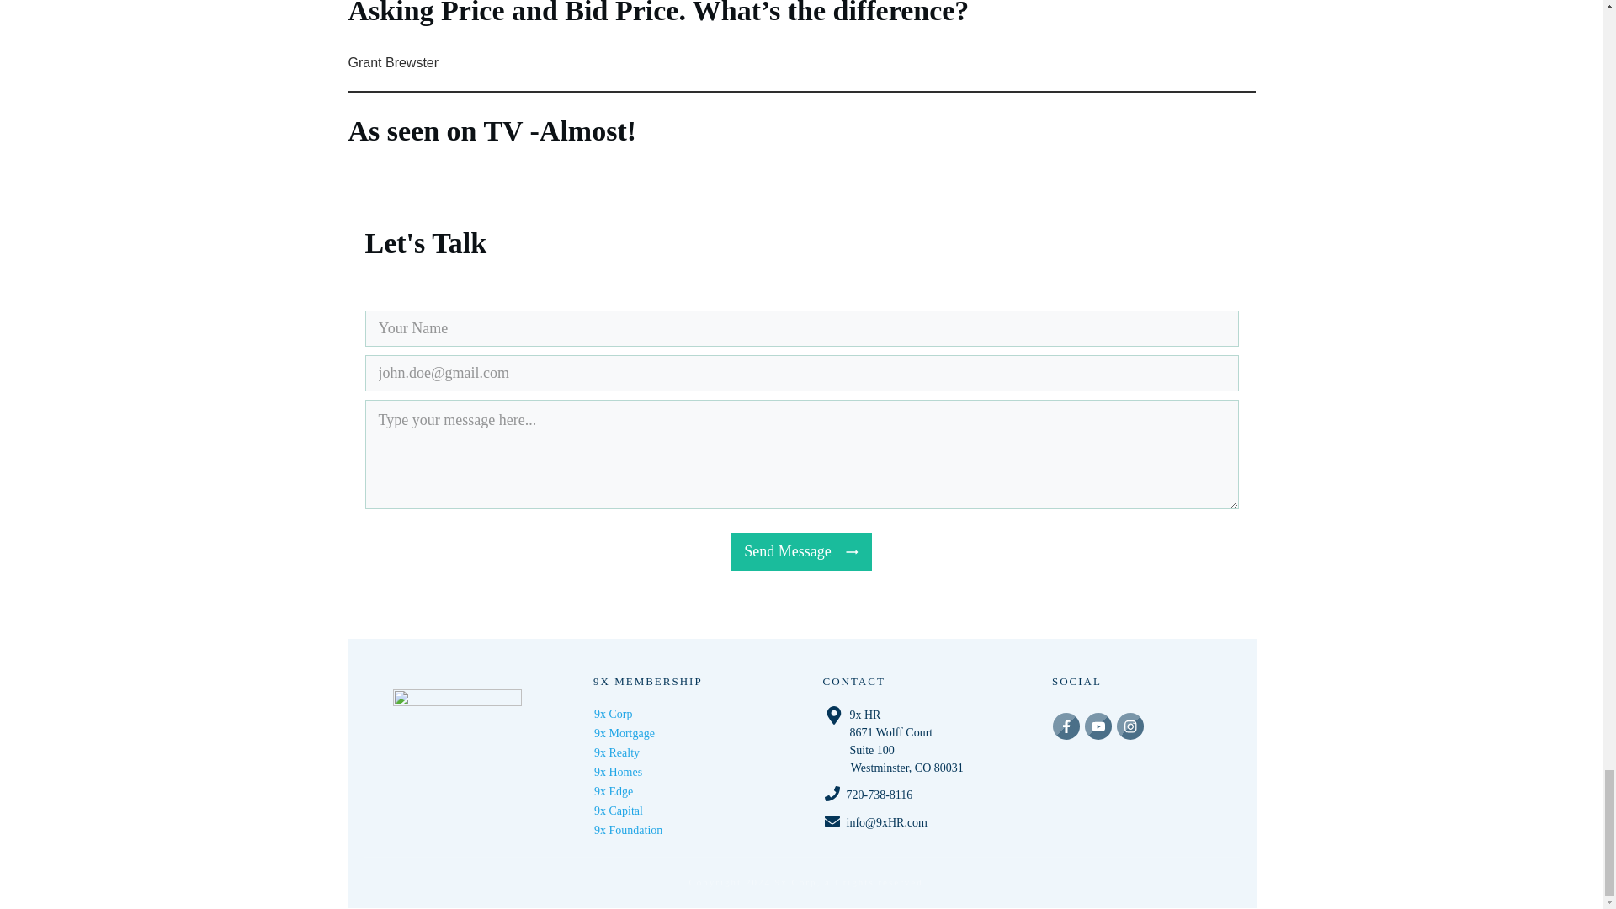 The width and height of the screenshot is (1616, 909). What do you see at coordinates (618, 772) in the screenshot?
I see `9x Homes` at bounding box center [618, 772].